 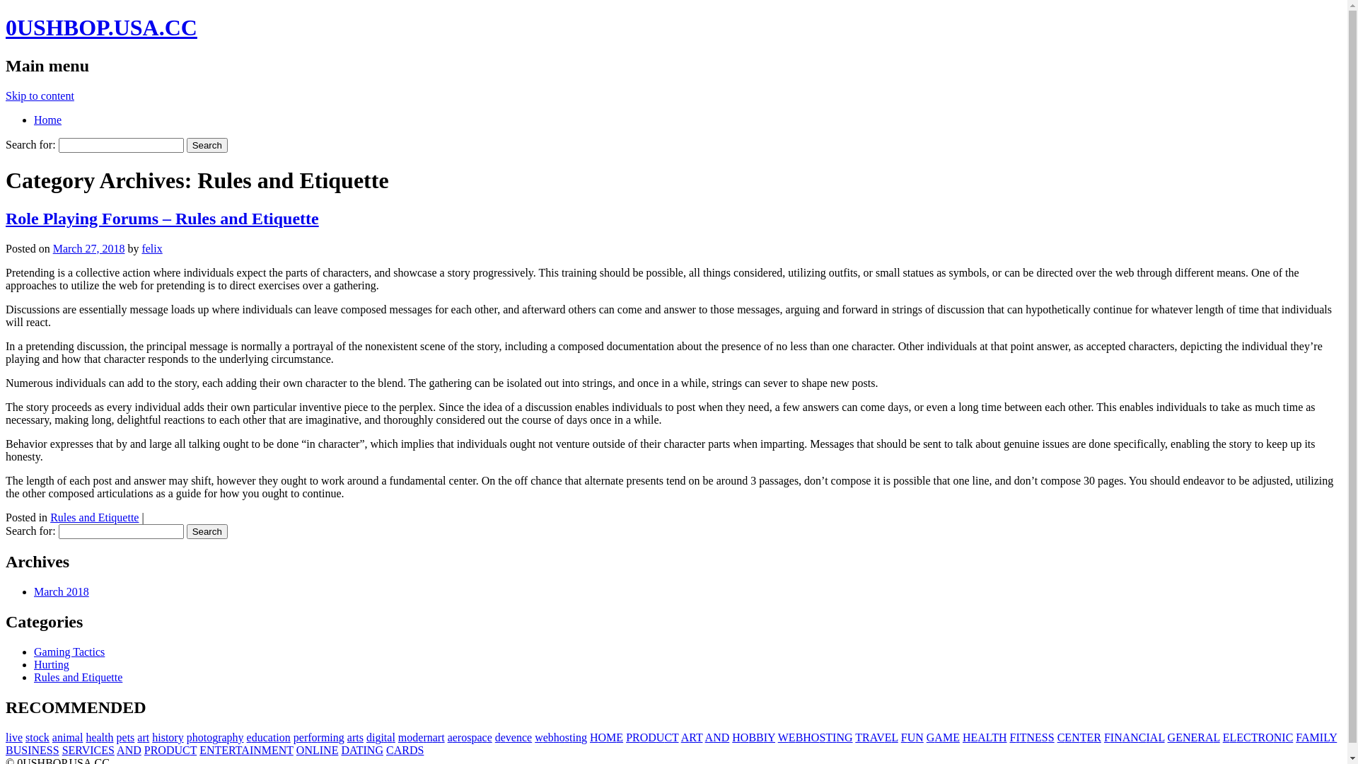 What do you see at coordinates (753, 737) in the screenshot?
I see `B` at bounding box center [753, 737].